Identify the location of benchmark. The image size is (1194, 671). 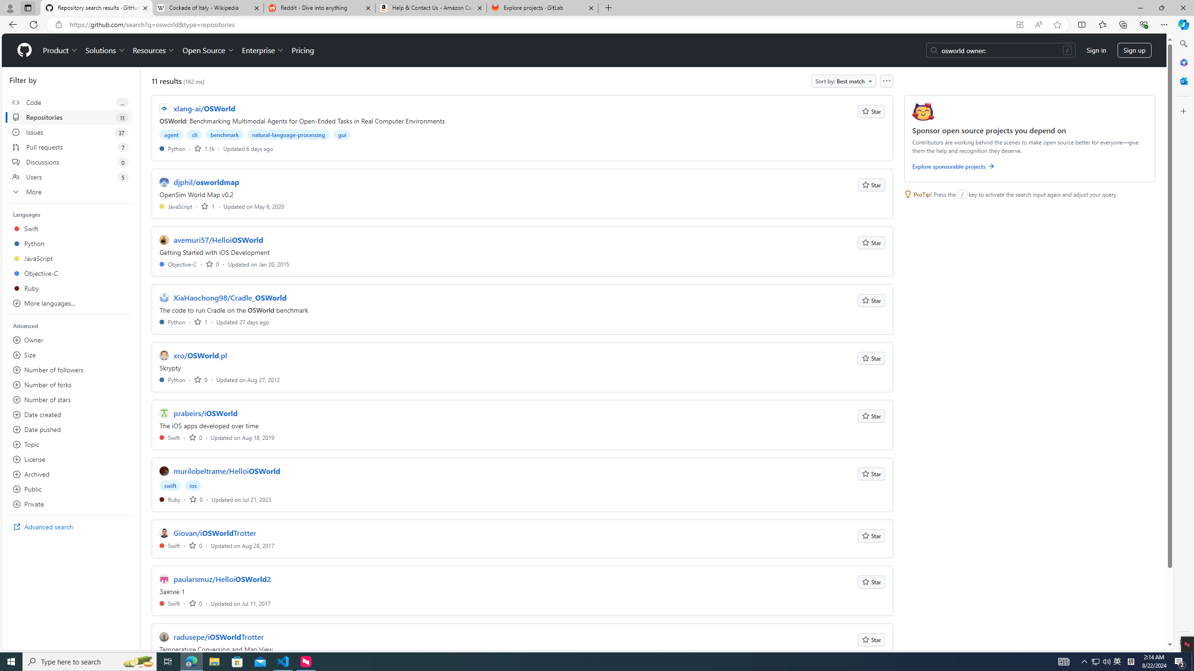
(224, 134).